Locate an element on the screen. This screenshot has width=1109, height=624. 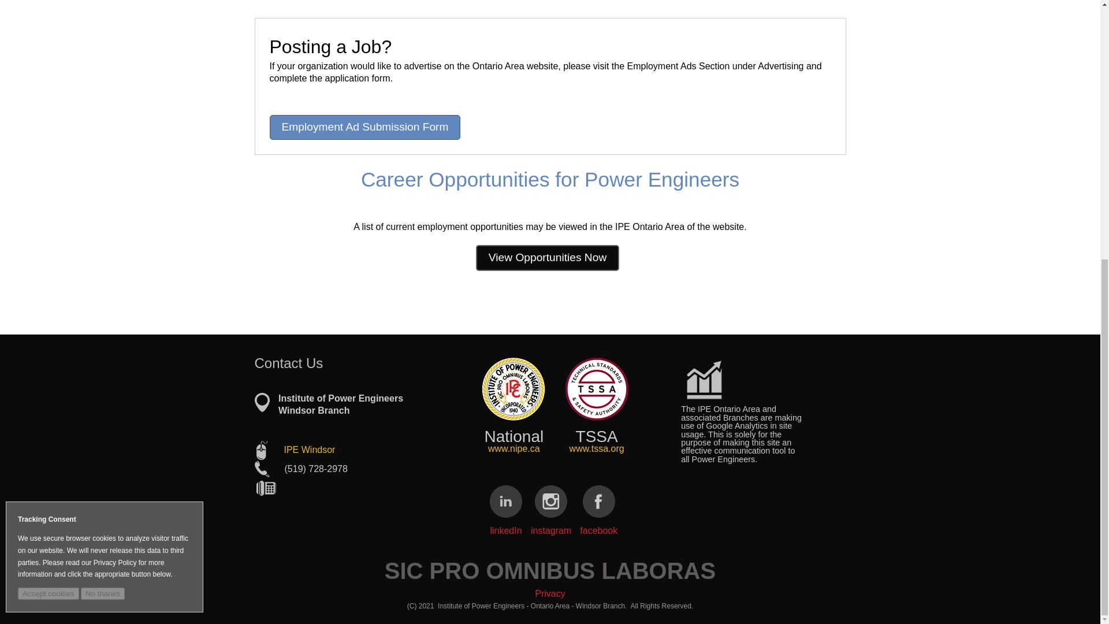
Accept cookies is located at coordinates (48, 154).